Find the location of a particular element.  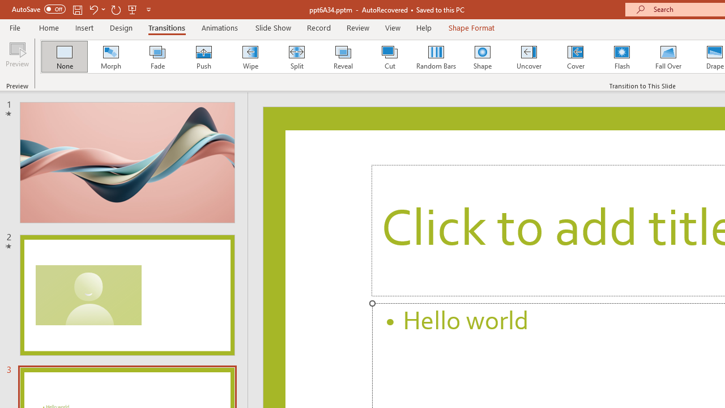

Flash is located at coordinates (622, 57).